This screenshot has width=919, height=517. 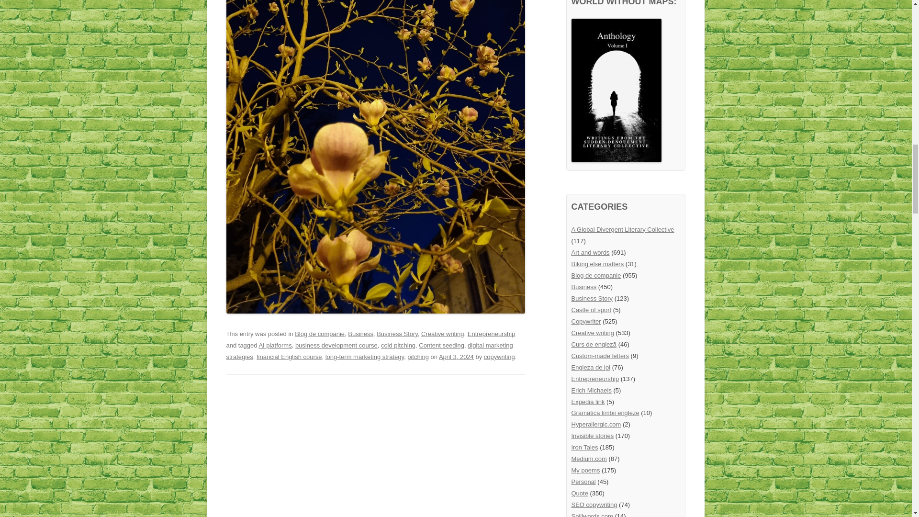 What do you see at coordinates (370, 350) in the screenshot?
I see `digital marketing strategies` at bounding box center [370, 350].